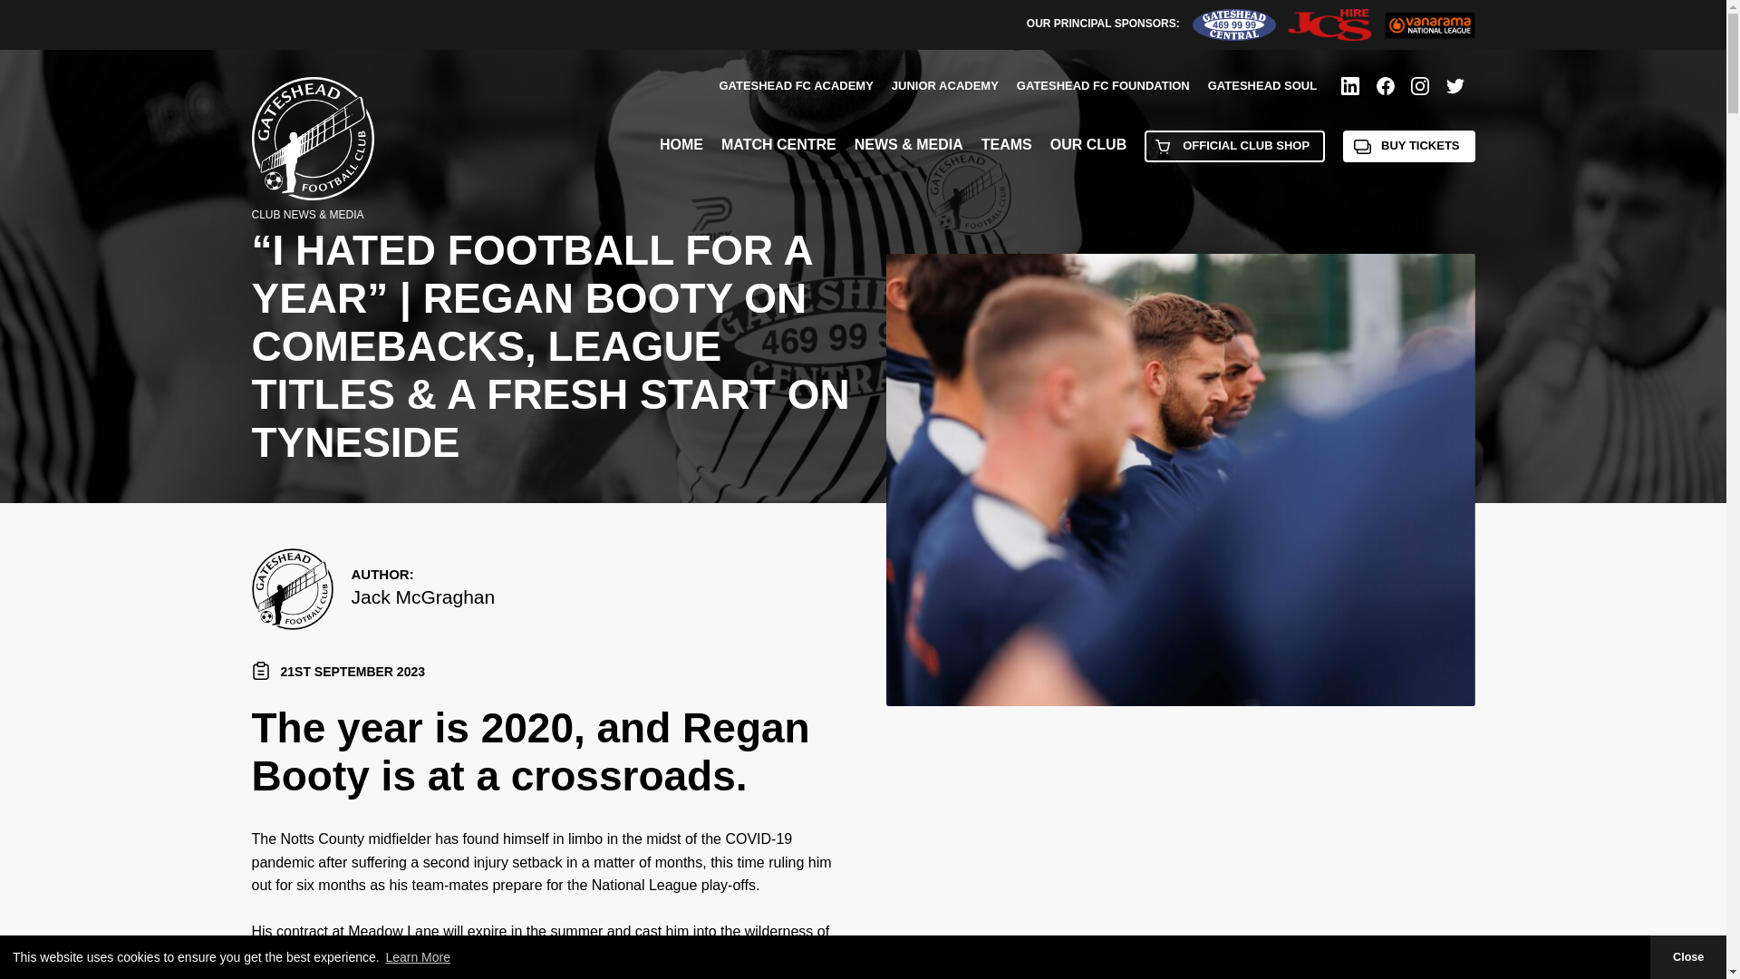 The height and width of the screenshot is (979, 1740). What do you see at coordinates (1103, 85) in the screenshot?
I see `GATESHEAD FC FOUNDATION` at bounding box center [1103, 85].